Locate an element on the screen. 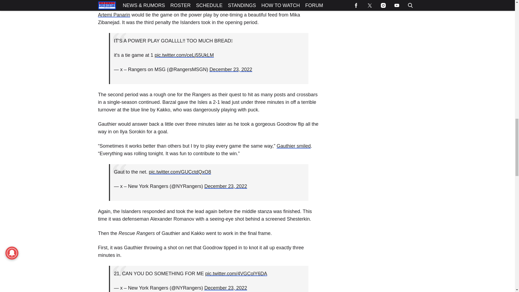 This screenshot has height=292, width=519. December 23, 2022 is located at coordinates (225, 186).